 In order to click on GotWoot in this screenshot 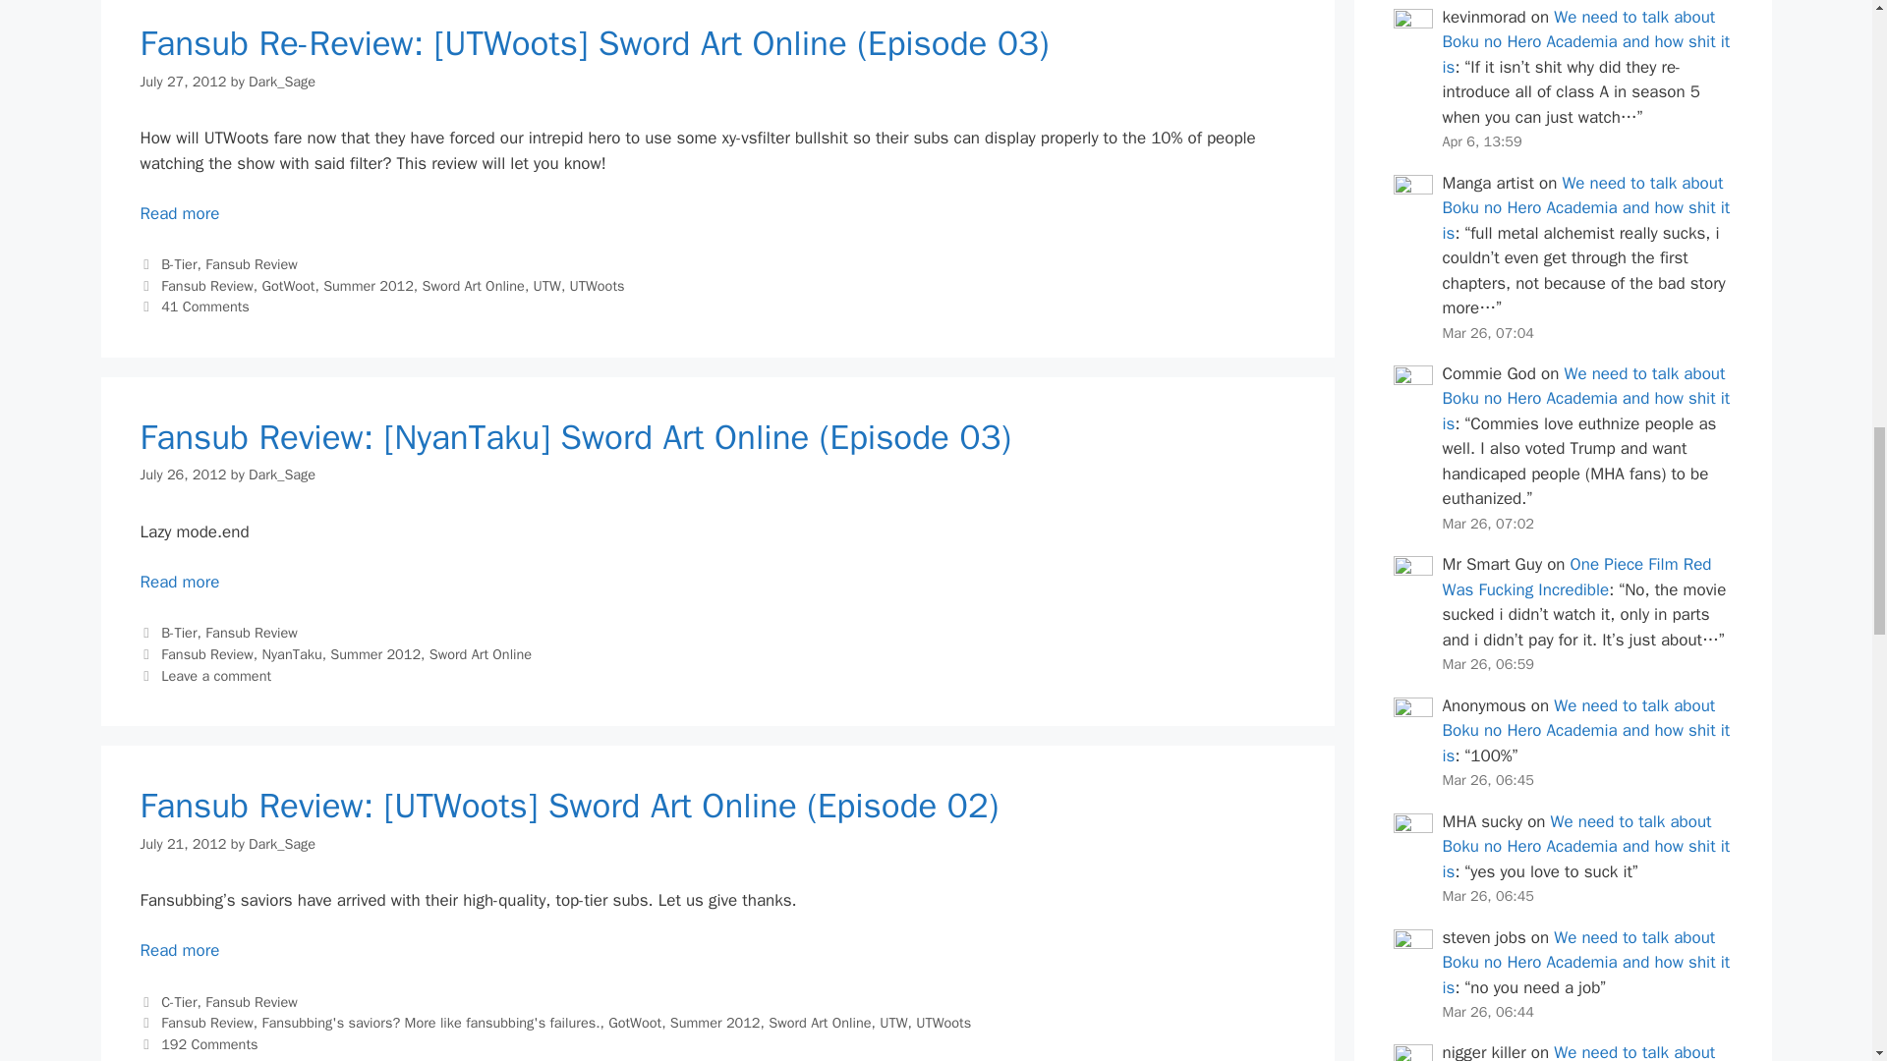, I will do `click(288, 285)`.